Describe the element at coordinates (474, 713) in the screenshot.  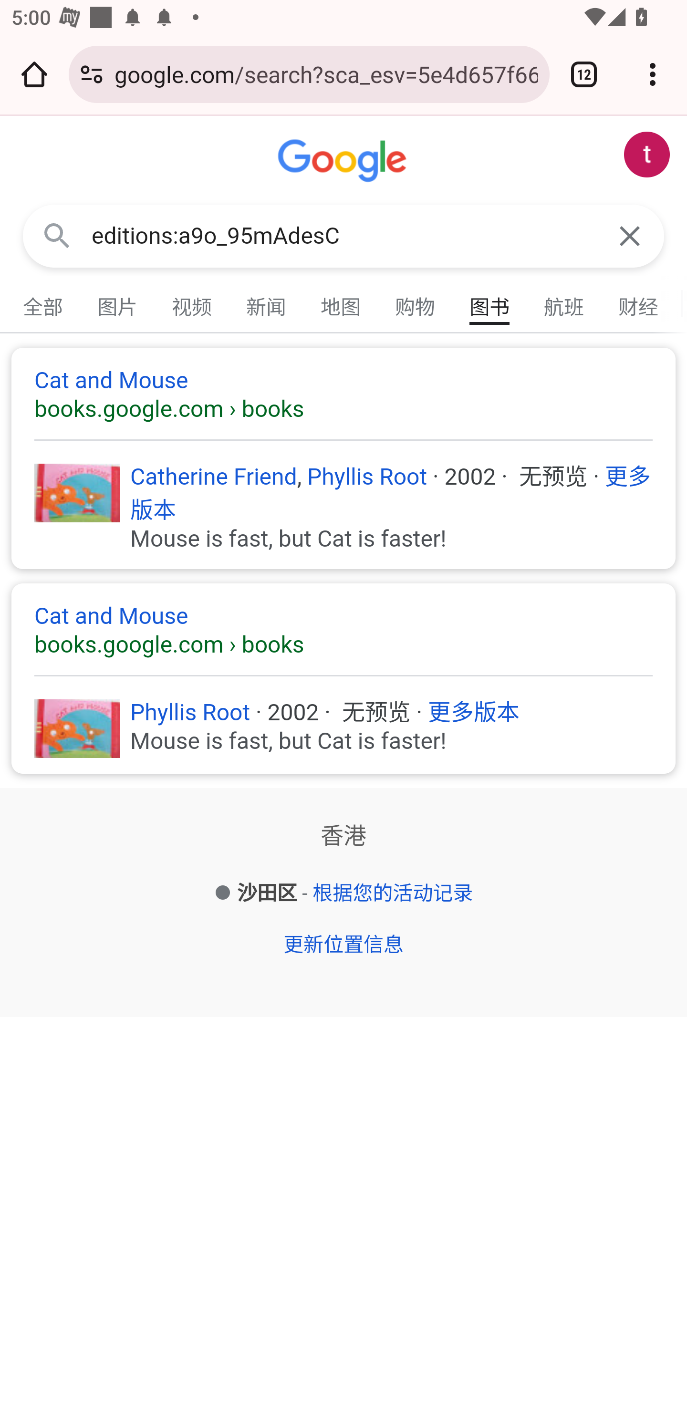
I see `更多版本` at that location.